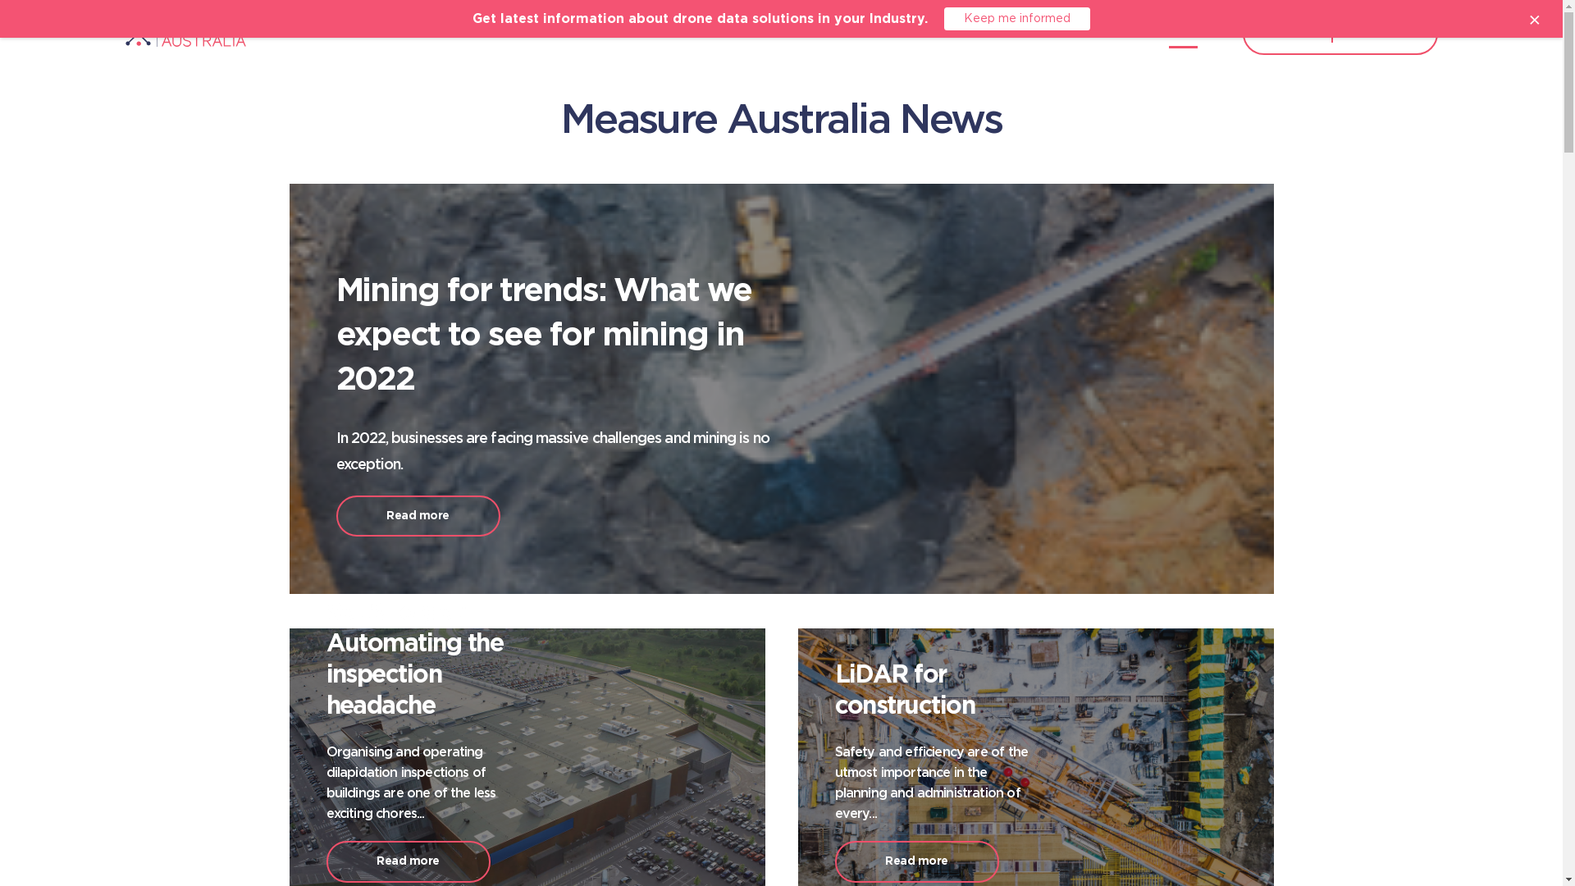 The height and width of the screenshot is (886, 1575). I want to click on Services, so click(766, 34).